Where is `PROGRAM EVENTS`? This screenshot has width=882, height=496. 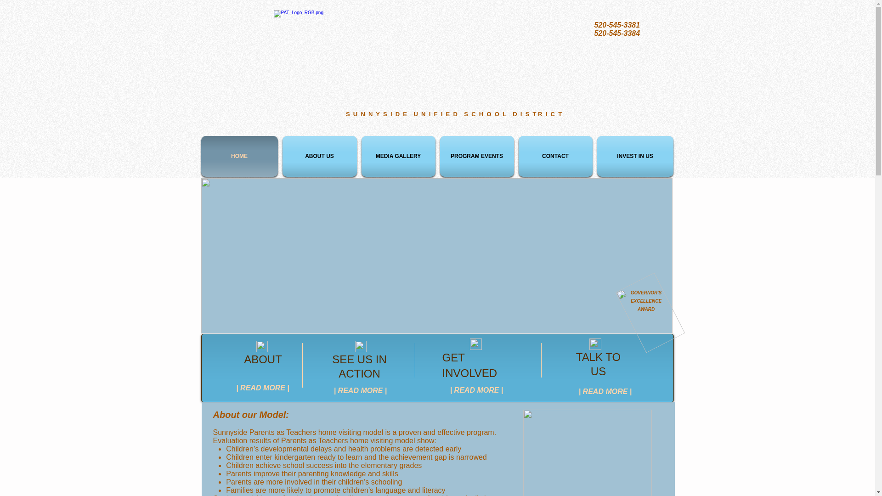 PROGRAM EVENTS is located at coordinates (477, 156).